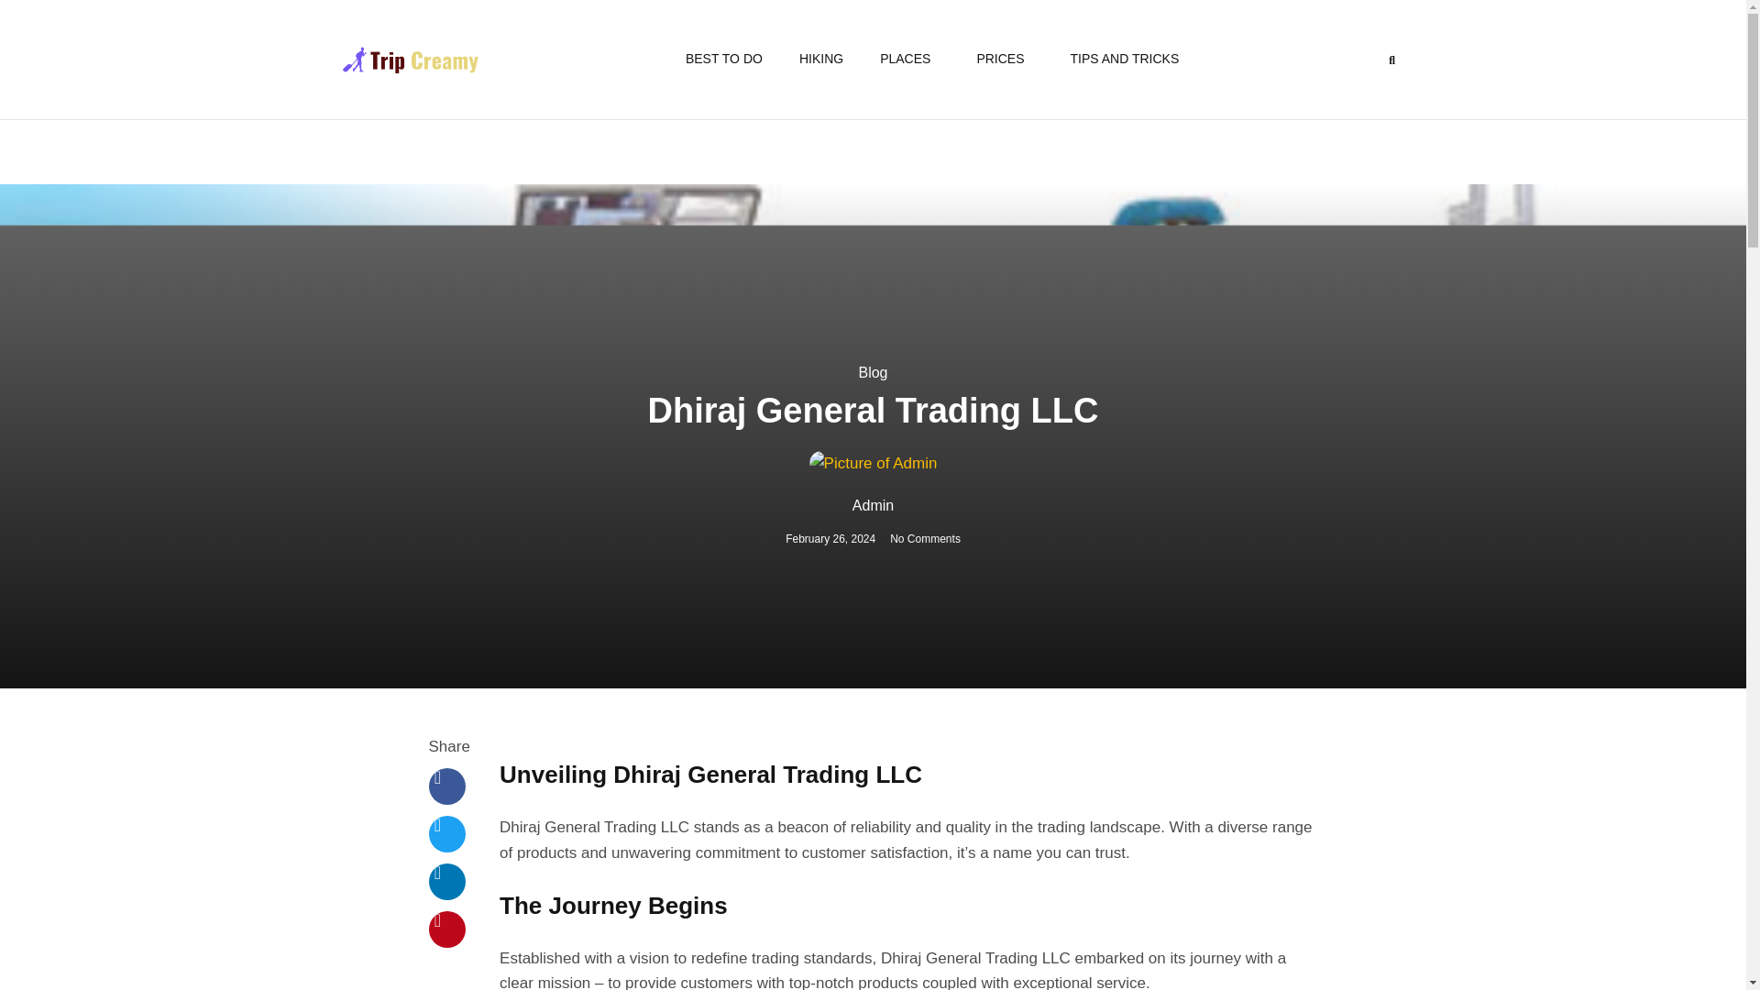  What do you see at coordinates (1004, 59) in the screenshot?
I see `PRICES` at bounding box center [1004, 59].